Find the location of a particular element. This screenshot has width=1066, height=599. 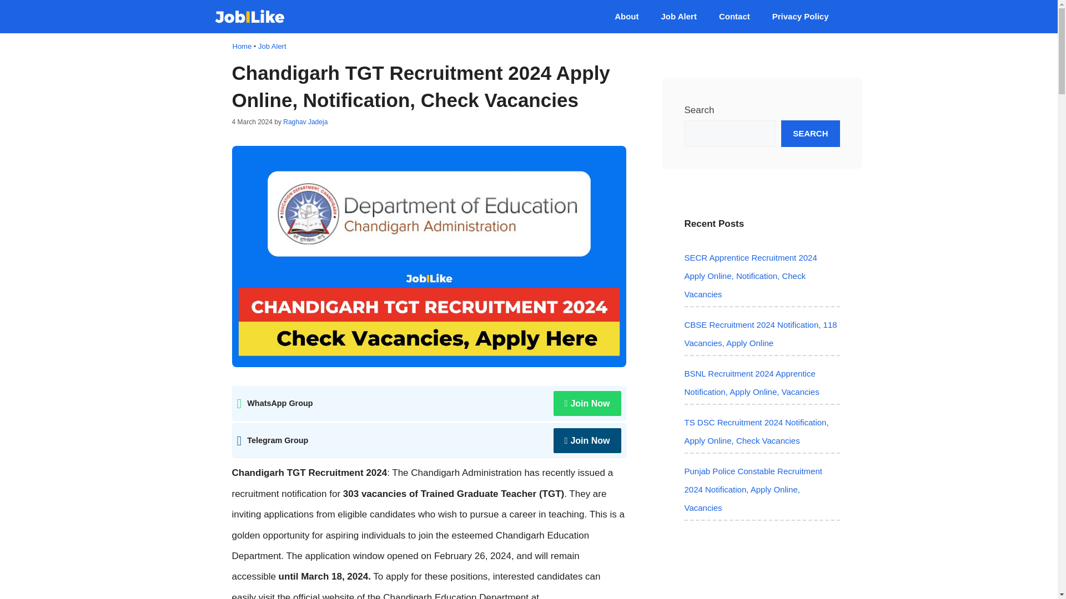

Job Alert is located at coordinates (678, 16).